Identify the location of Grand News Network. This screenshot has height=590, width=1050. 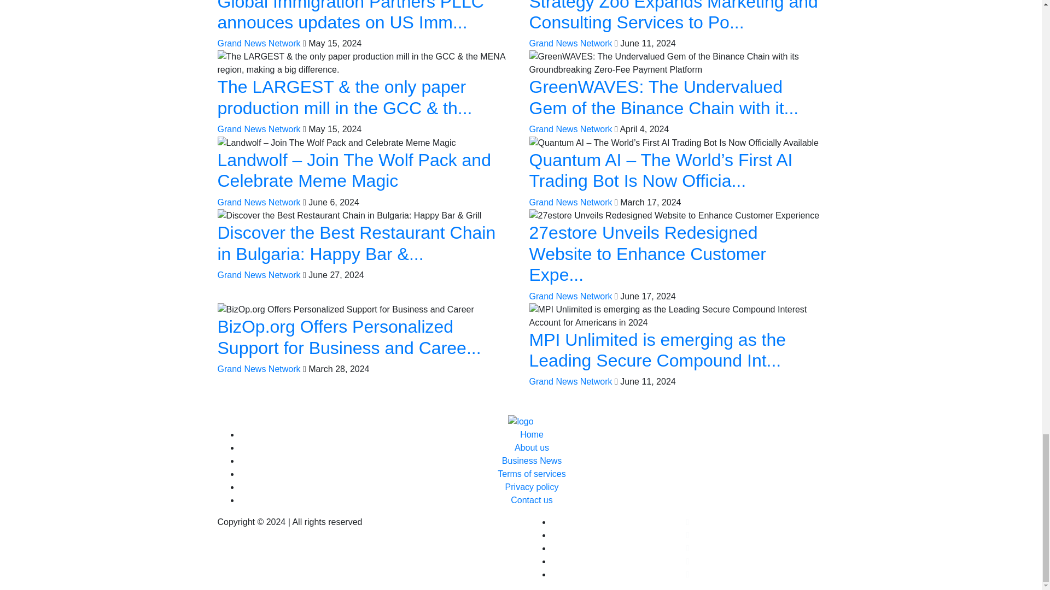
(570, 296).